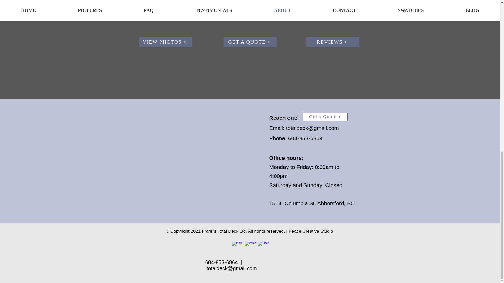  Describe the element at coordinates (305, 138) in the screenshot. I see `604-853-6964` at that location.